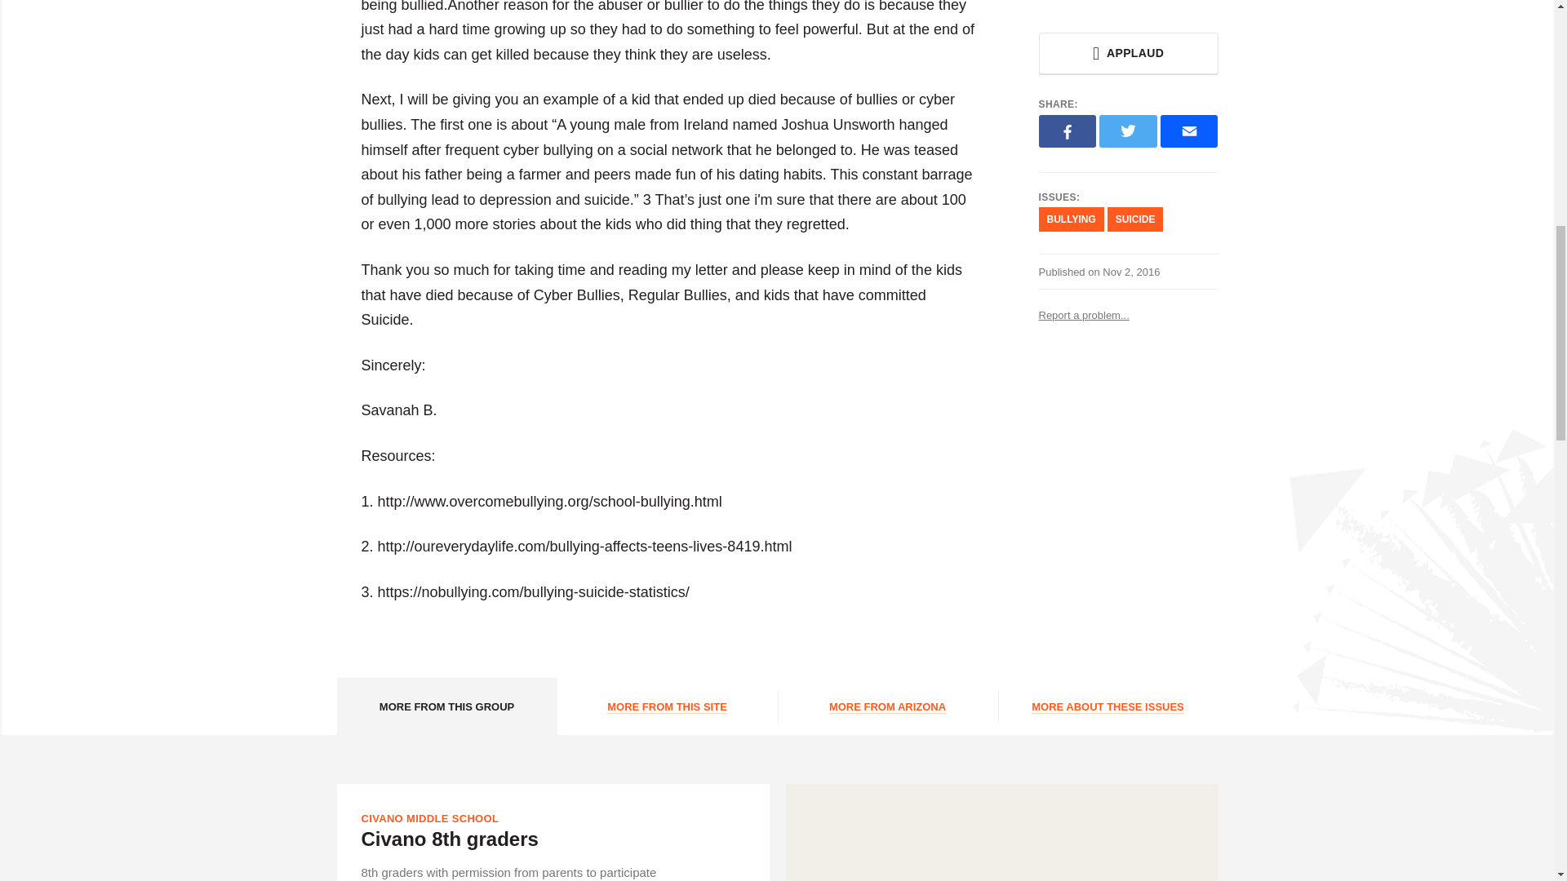  What do you see at coordinates (429, 817) in the screenshot?
I see `CIVANO MIDDLE SCHOOL` at bounding box center [429, 817].